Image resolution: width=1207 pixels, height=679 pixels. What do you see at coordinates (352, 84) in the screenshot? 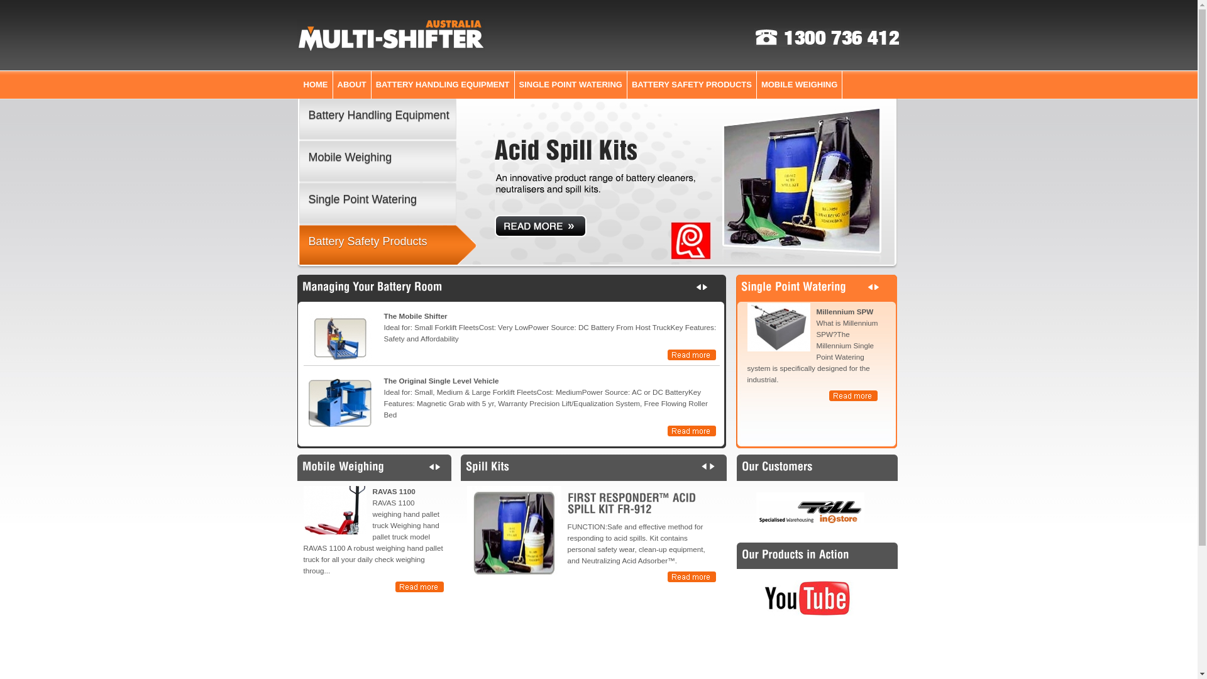
I see `ABOUT` at bounding box center [352, 84].